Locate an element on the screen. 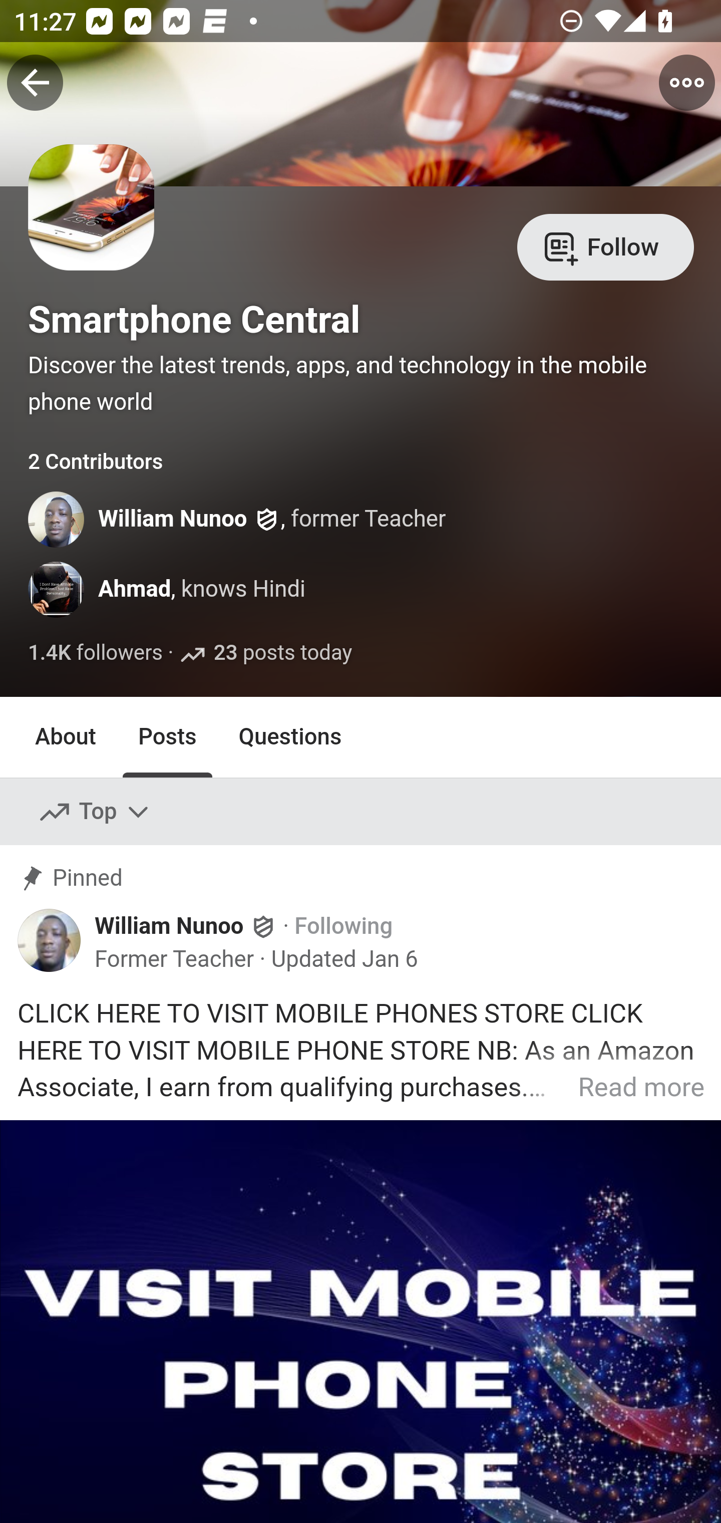  William Nunoo William Nunoo   is located at coordinates (186, 925).